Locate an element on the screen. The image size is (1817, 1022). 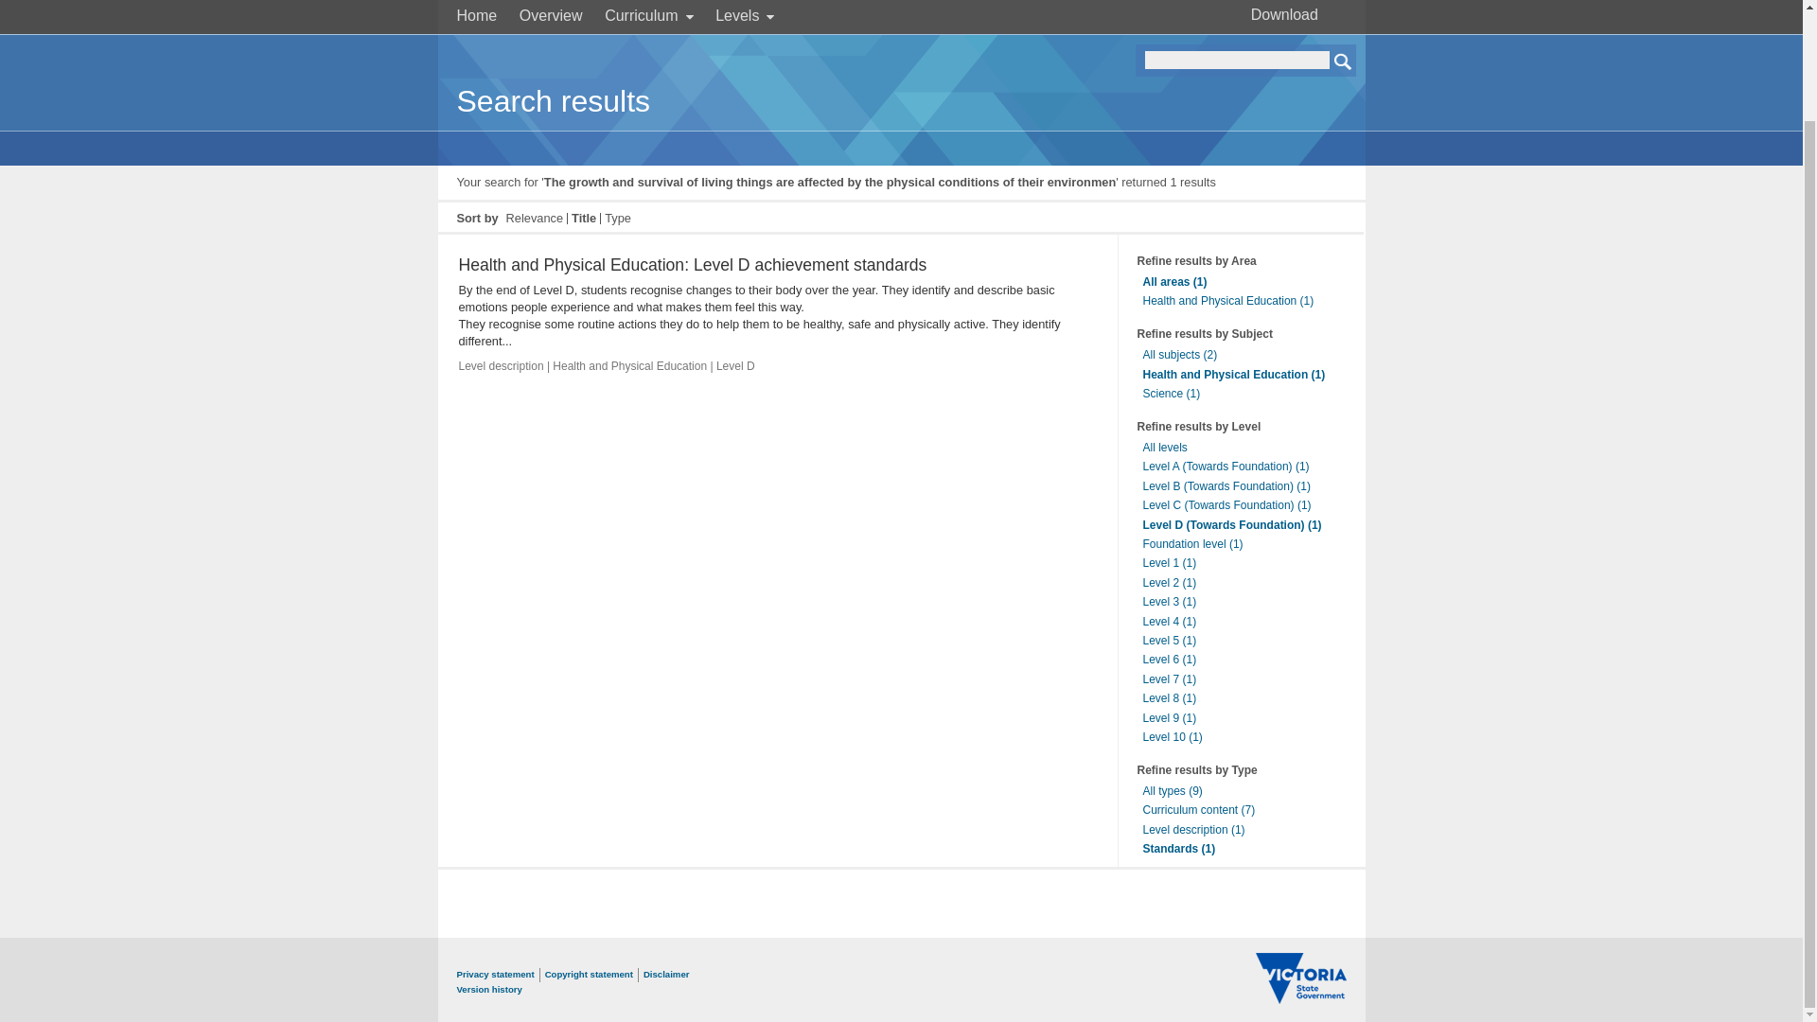
Sort the results by title is located at coordinates (583, 217).